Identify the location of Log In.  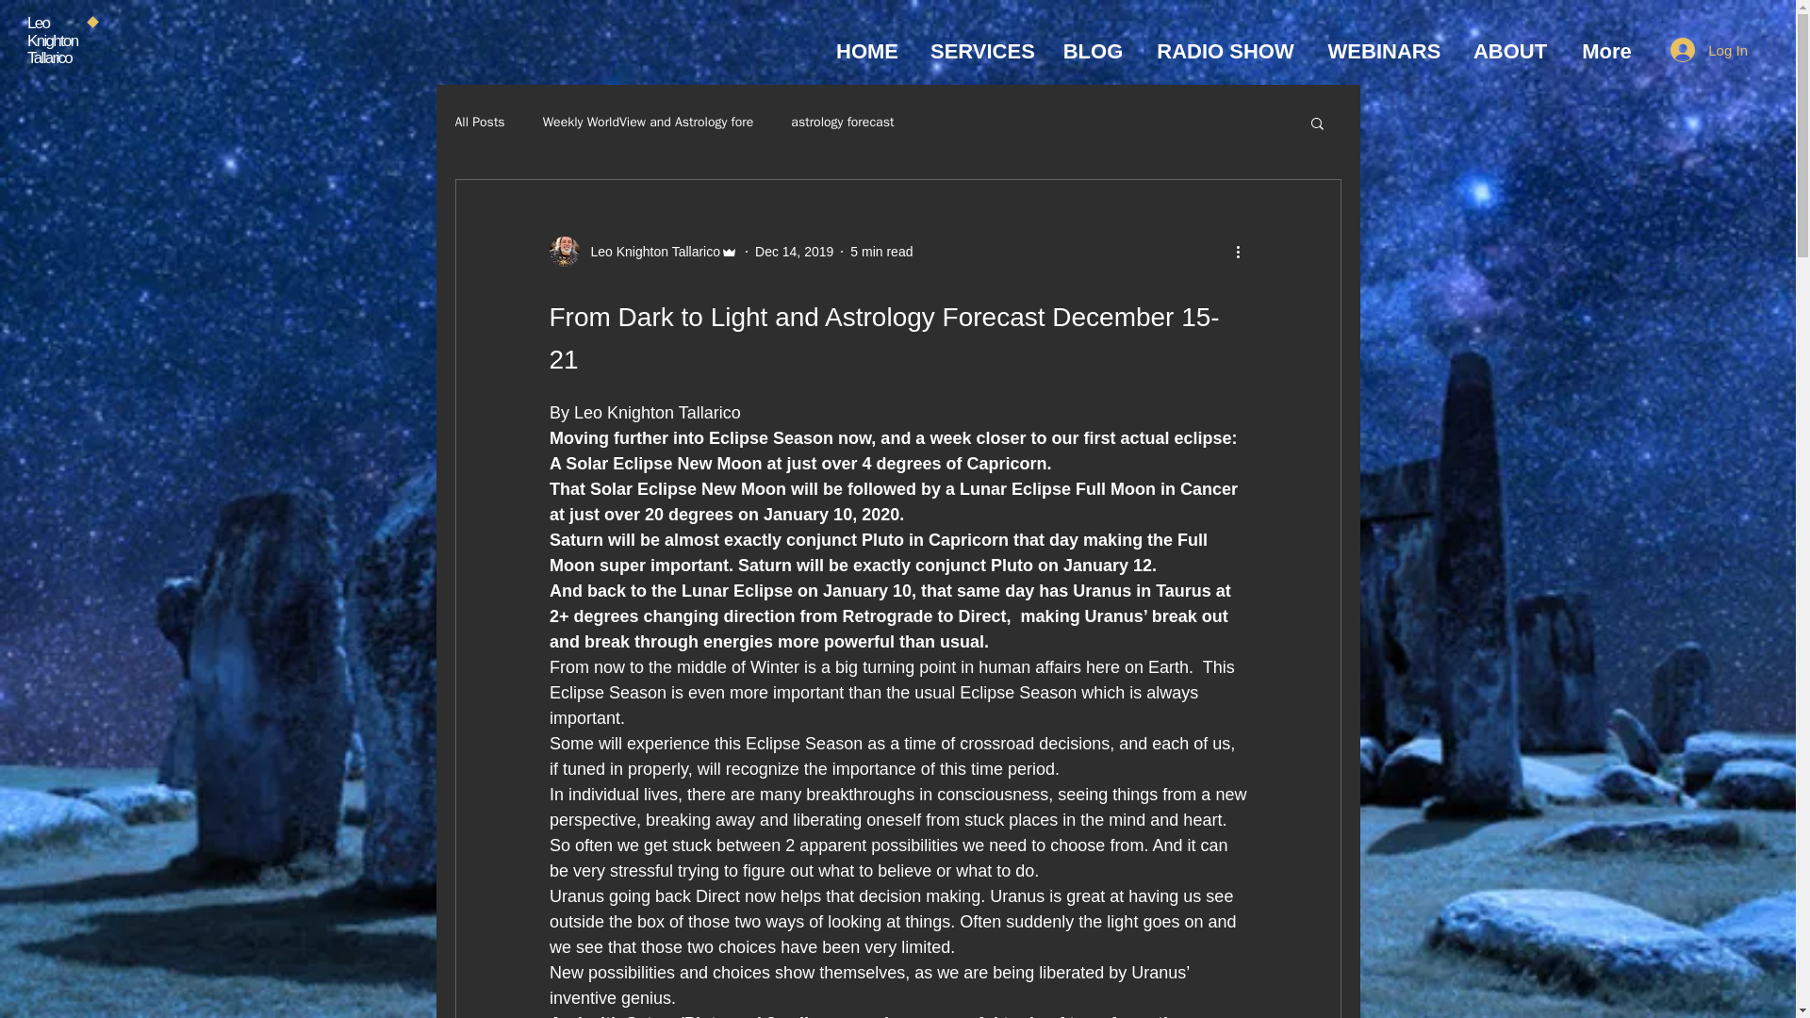
(1709, 49).